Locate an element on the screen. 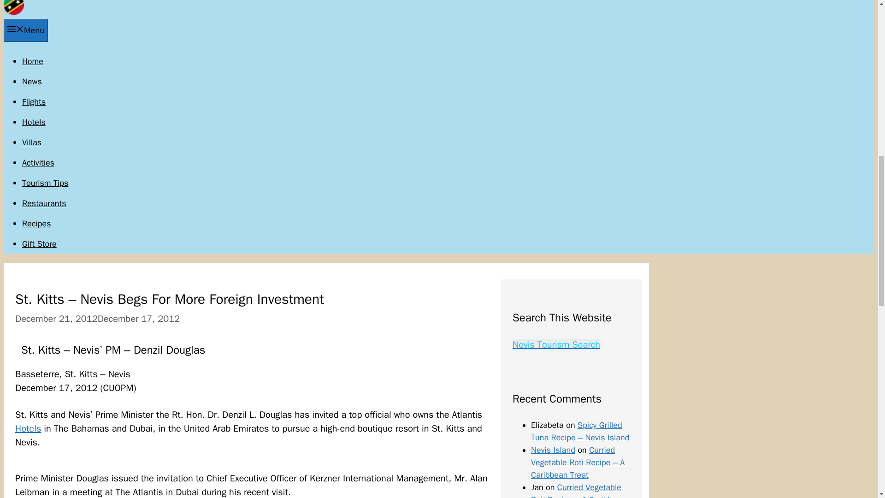 The image size is (885, 498). Villas is located at coordinates (32, 142).